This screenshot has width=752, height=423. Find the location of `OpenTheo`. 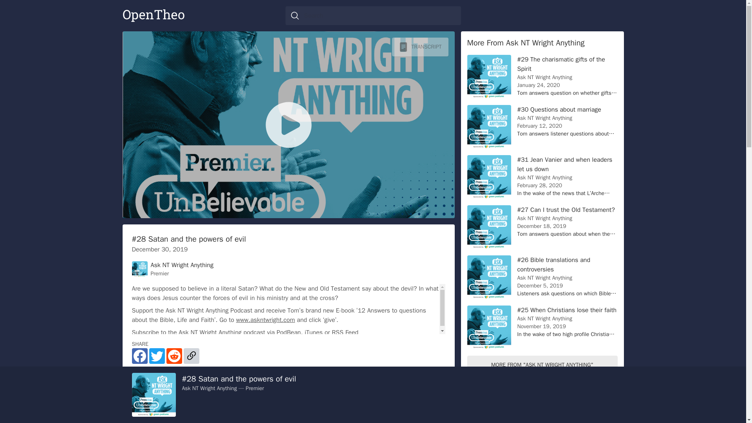

OpenTheo is located at coordinates (153, 16).